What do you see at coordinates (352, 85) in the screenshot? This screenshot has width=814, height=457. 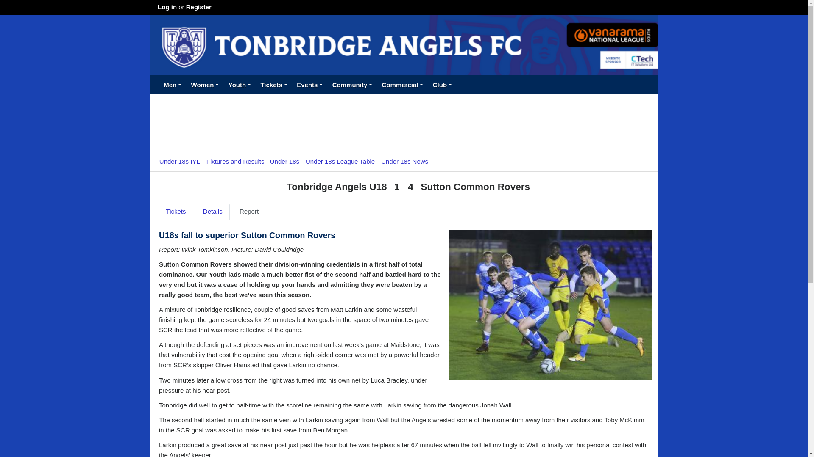 I see `Community` at bounding box center [352, 85].